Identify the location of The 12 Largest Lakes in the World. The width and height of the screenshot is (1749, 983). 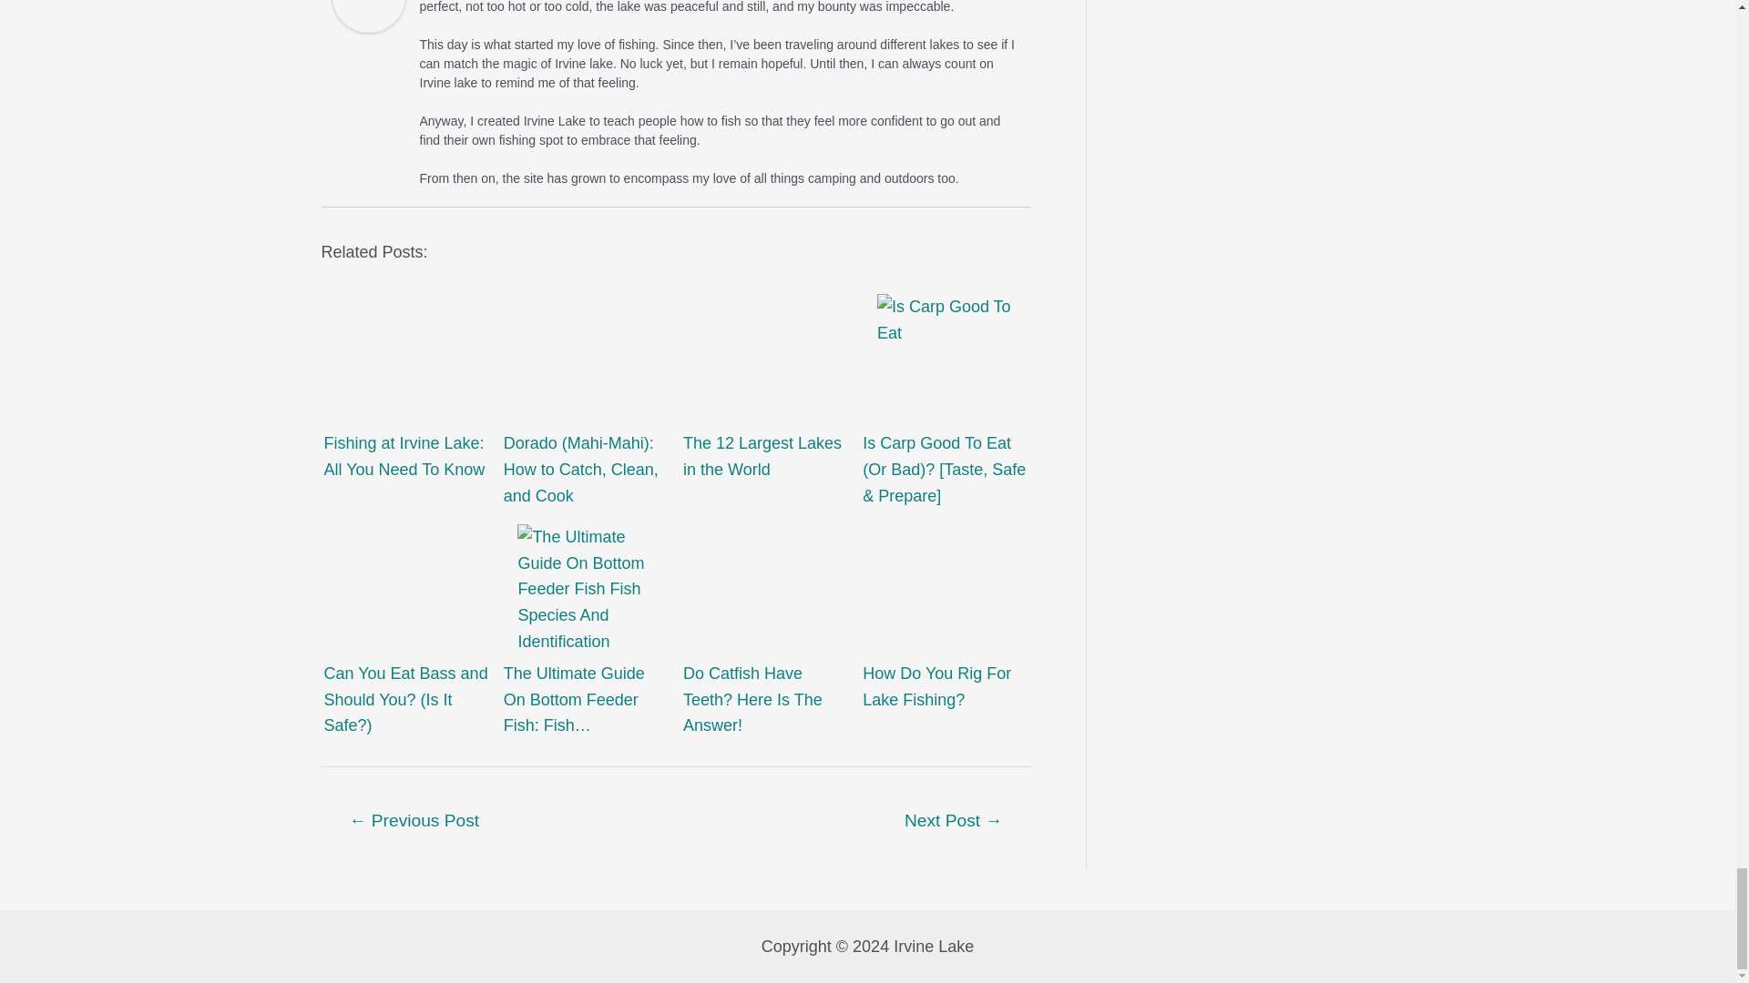
(765, 362).